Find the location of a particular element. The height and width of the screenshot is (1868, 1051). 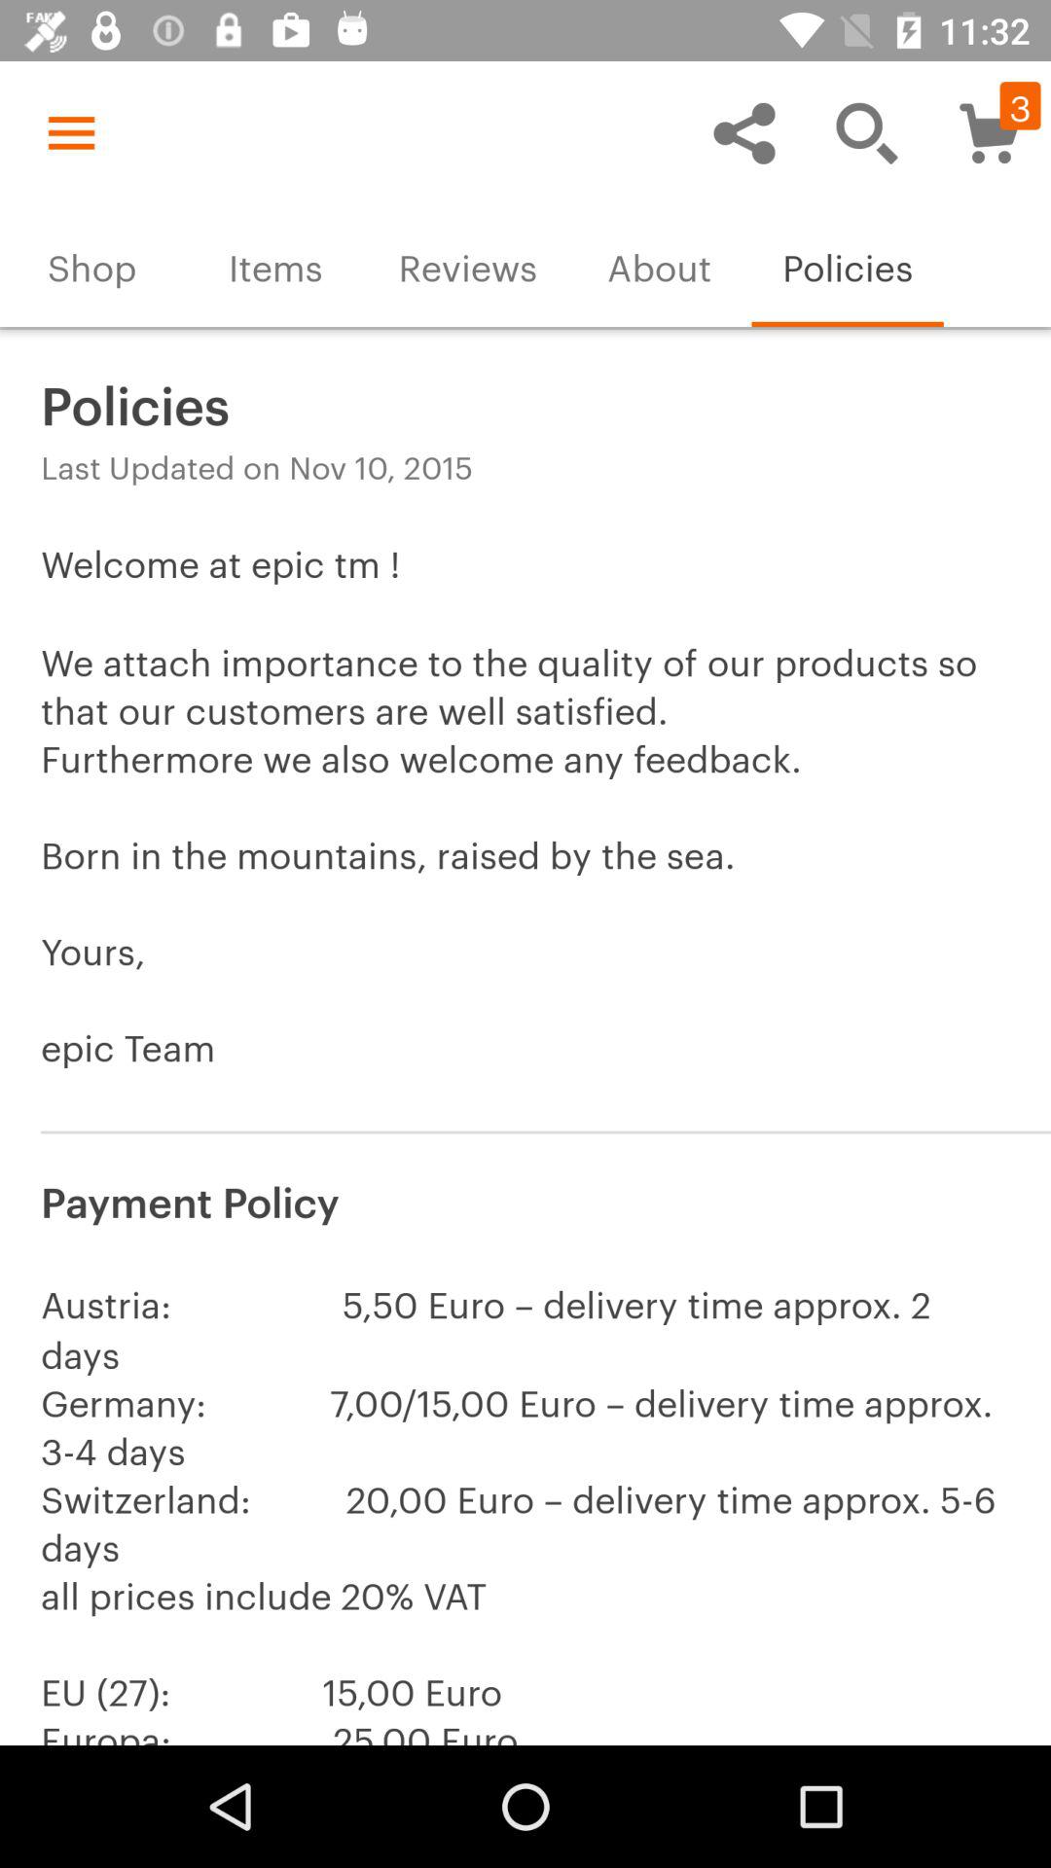

turn on welcome at epic is located at coordinates (525, 829).